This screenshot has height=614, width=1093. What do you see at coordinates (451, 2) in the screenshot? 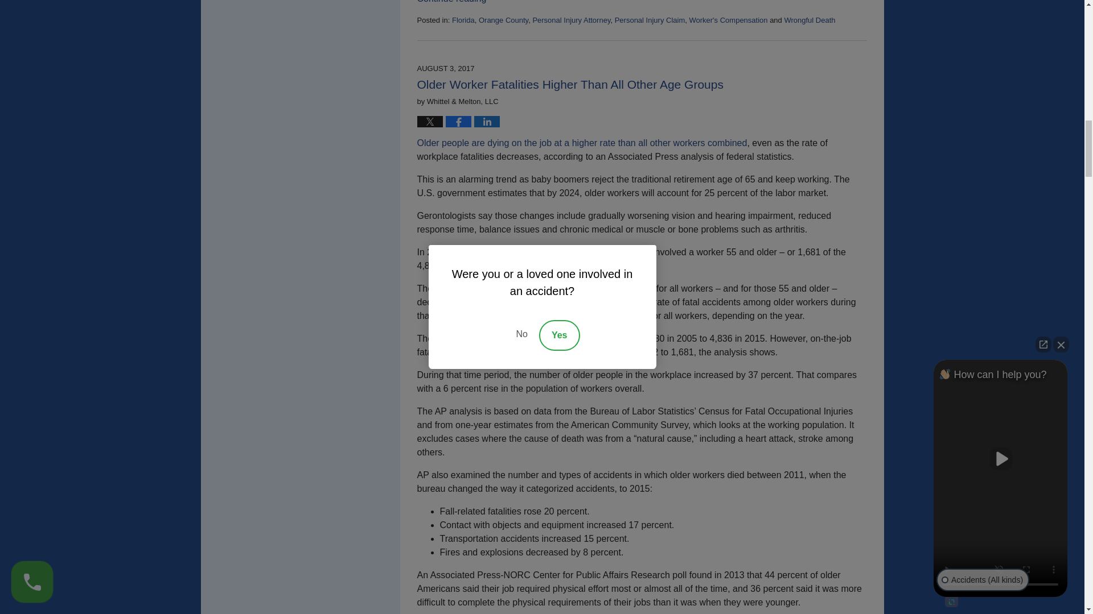
I see `Continue reading` at bounding box center [451, 2].